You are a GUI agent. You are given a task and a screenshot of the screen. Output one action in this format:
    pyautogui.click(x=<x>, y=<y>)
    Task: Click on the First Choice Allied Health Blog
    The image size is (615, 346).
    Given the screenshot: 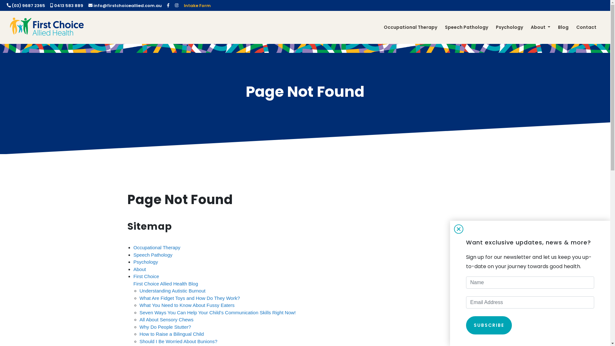 What is the action you would take?
    pyautogui.click(x=166, y=284)
    